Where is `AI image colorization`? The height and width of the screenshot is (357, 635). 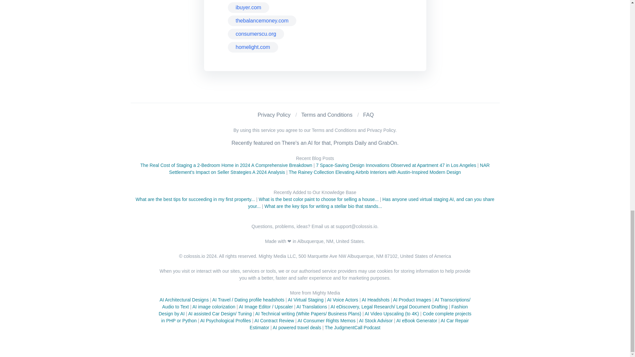 AI image colorization is located at coordinates (214, 307).